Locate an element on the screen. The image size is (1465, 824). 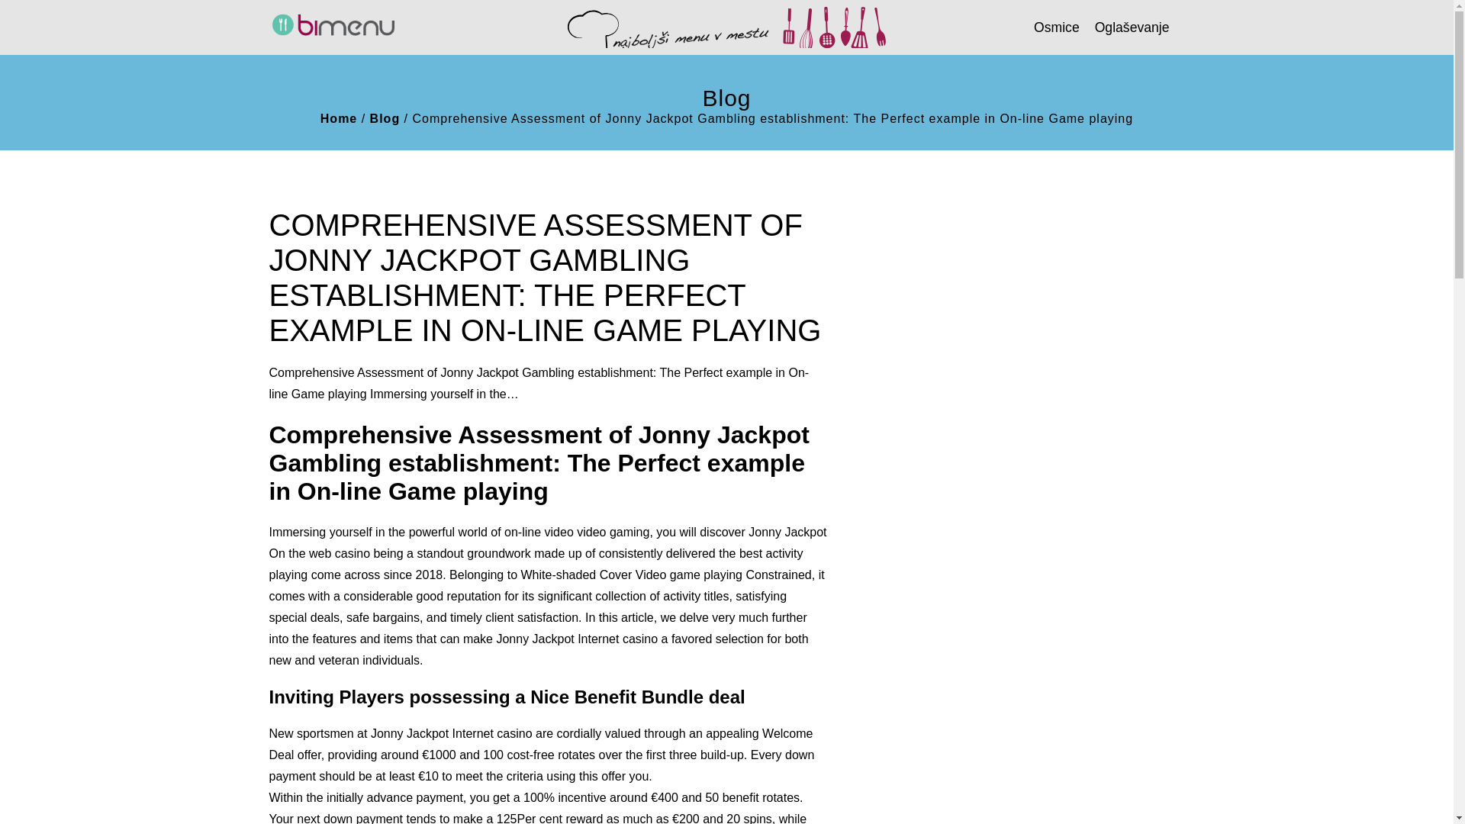
Blog is located at coordinates (385, 117).